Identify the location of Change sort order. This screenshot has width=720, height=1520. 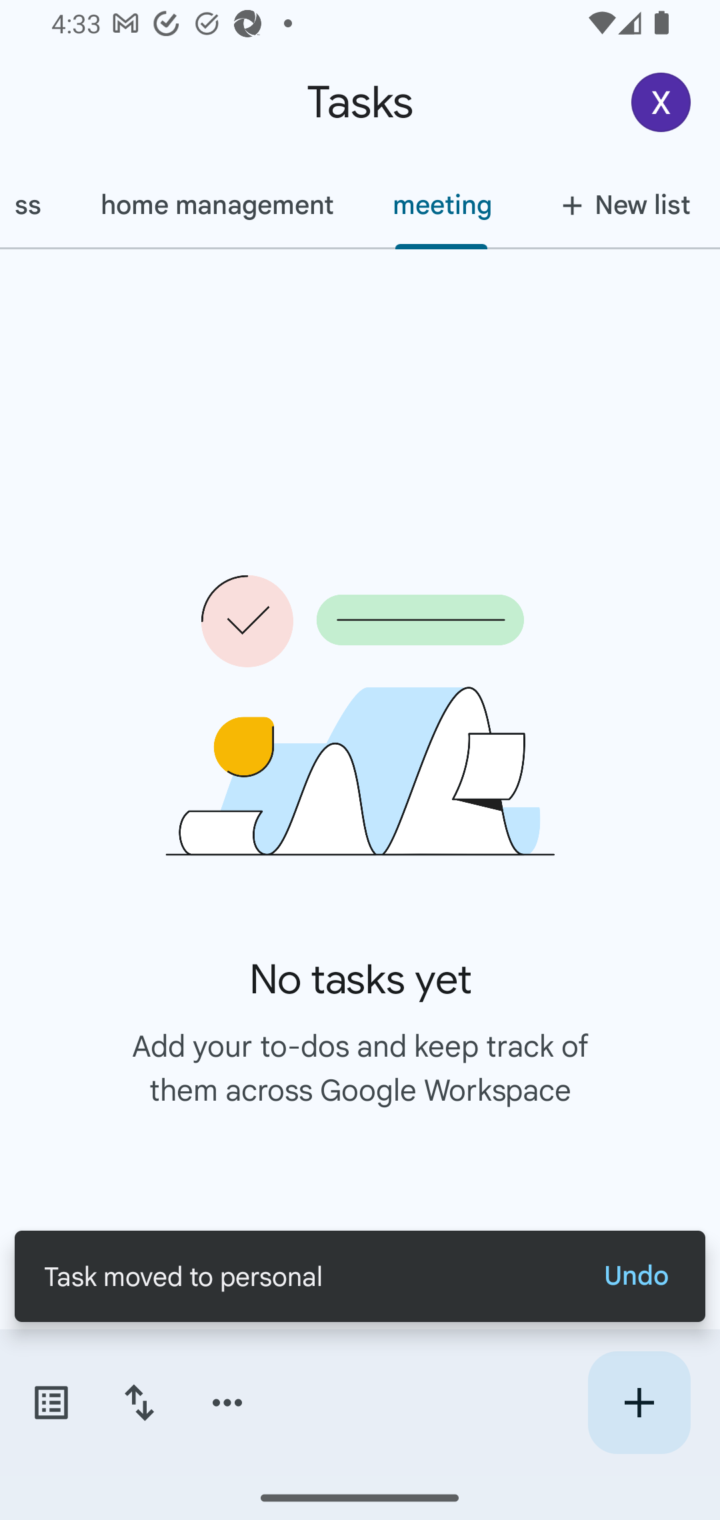
(139, 1403).